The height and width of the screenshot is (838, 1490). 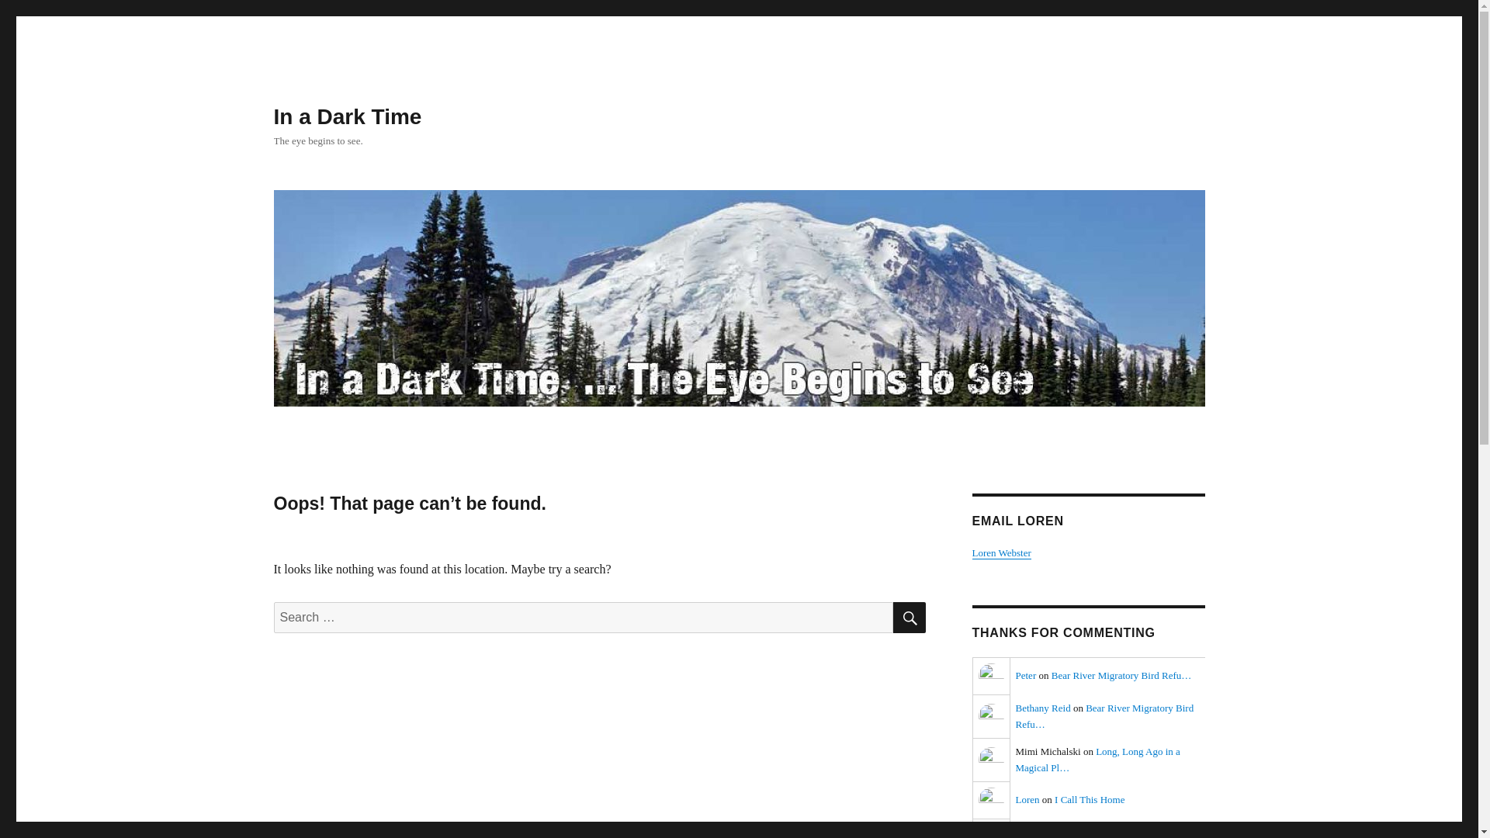 What do you see at coordinates (1040, 835) in the screenshot?
I see `Brian Harris` at bounding box center [1040, 835].